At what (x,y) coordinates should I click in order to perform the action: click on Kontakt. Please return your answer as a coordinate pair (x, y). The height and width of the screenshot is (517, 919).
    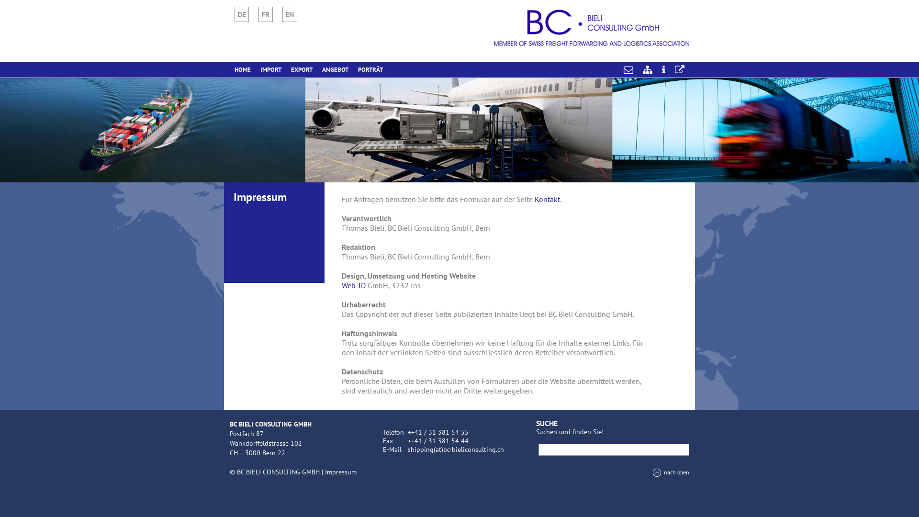
    Looking at the image, I should click on (548, 199).